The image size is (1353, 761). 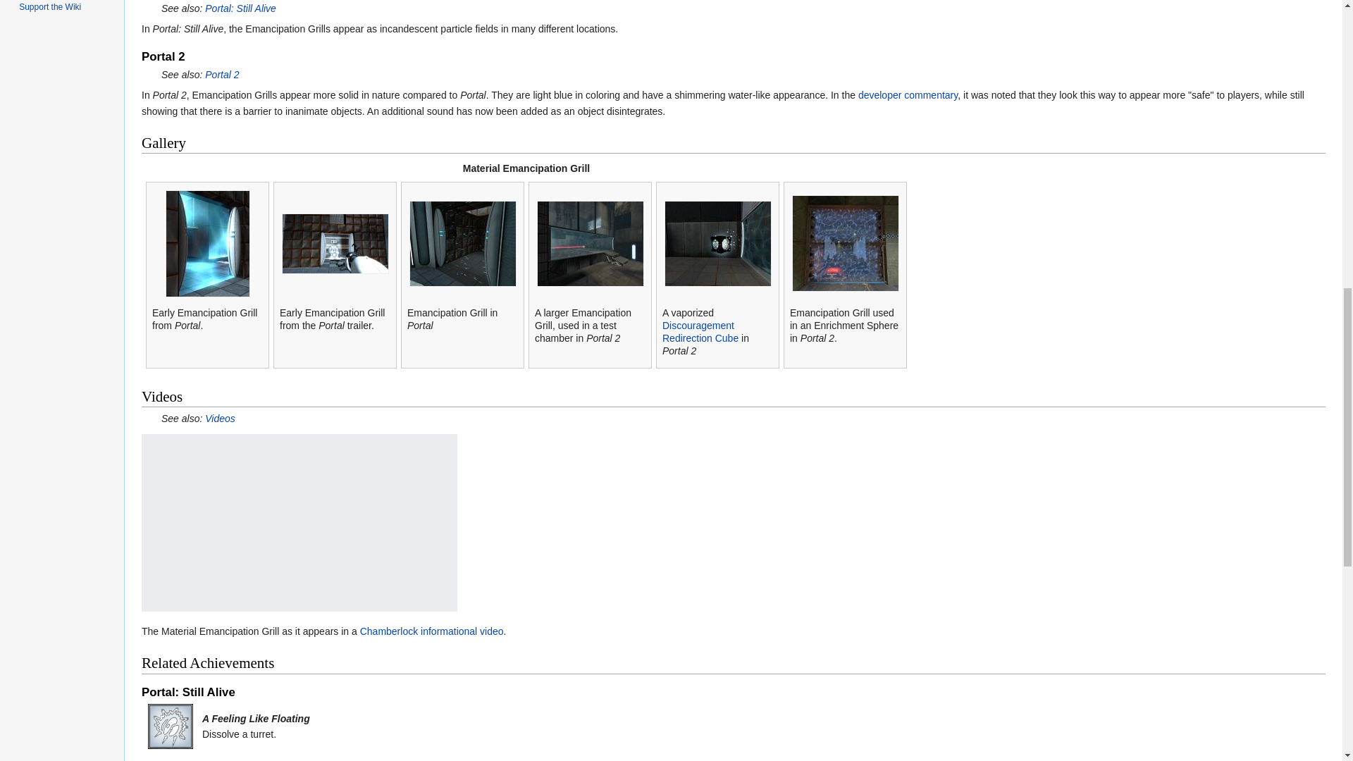 I want to click on developer commentary, so click(x=908, y=94).